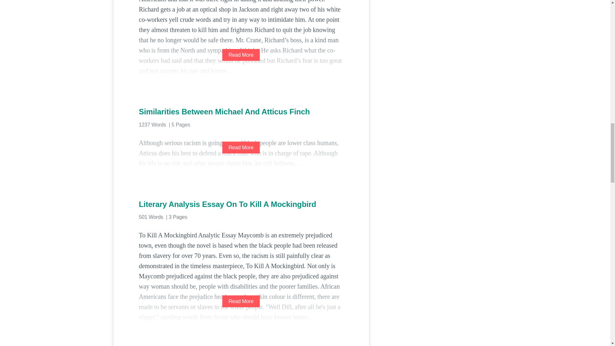  Describe the element at coordinates (241, 204) in the screenshot. I see `Literary Analysis Essay On To Kill A Mockingbird` at that location.